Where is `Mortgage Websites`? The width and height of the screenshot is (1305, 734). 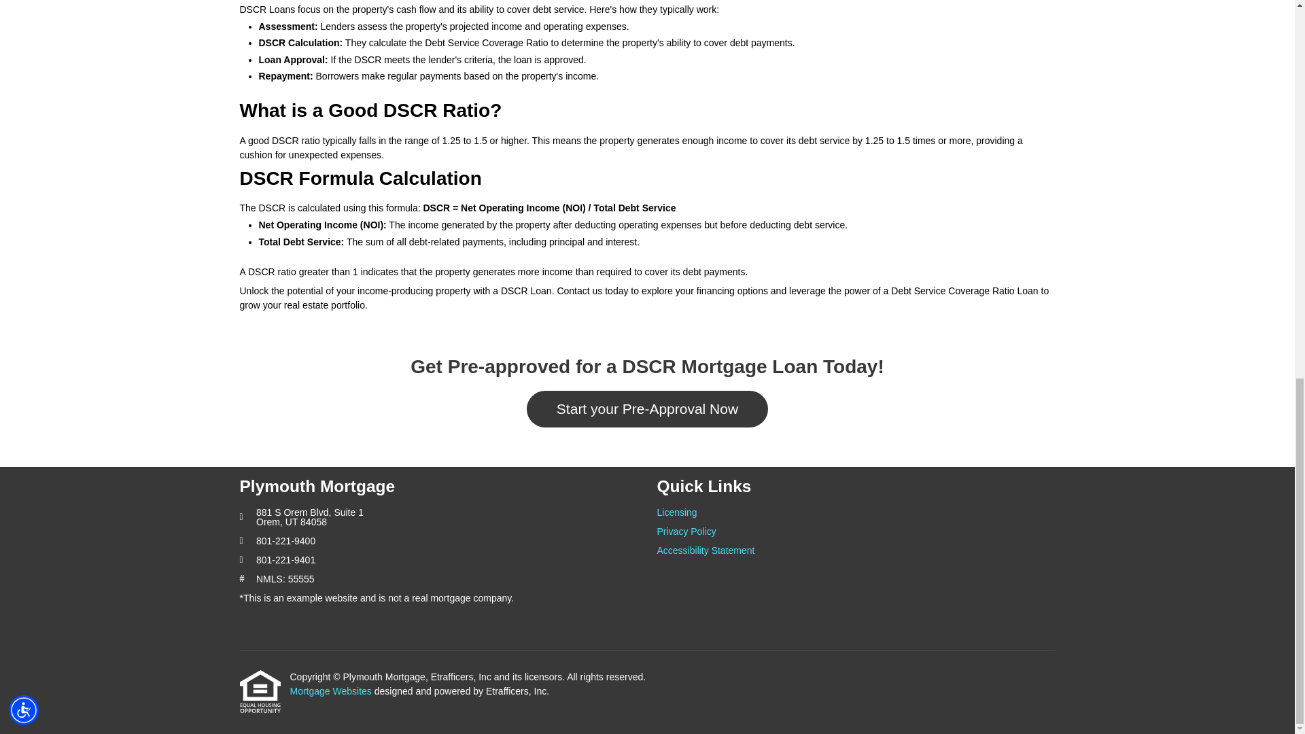 Mortgage Websites is located at coordinates (330, 691).